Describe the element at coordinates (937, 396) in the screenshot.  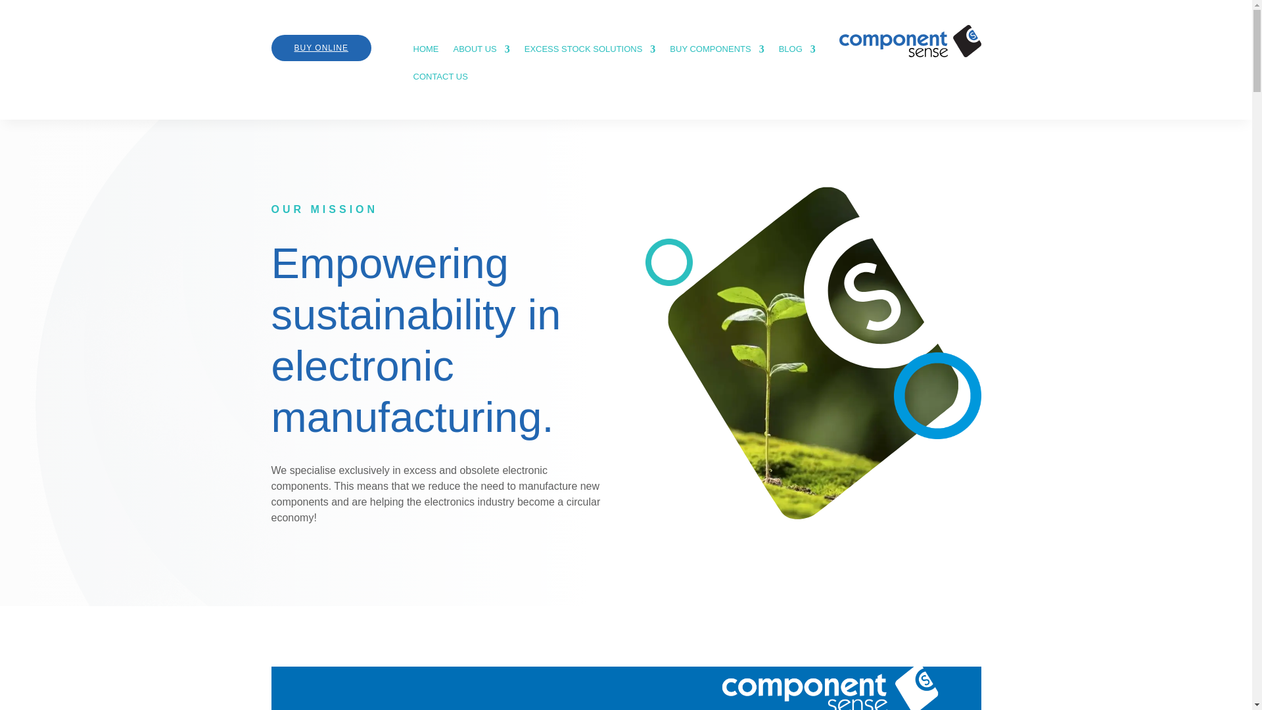
I see `Blue Ring` at that location.